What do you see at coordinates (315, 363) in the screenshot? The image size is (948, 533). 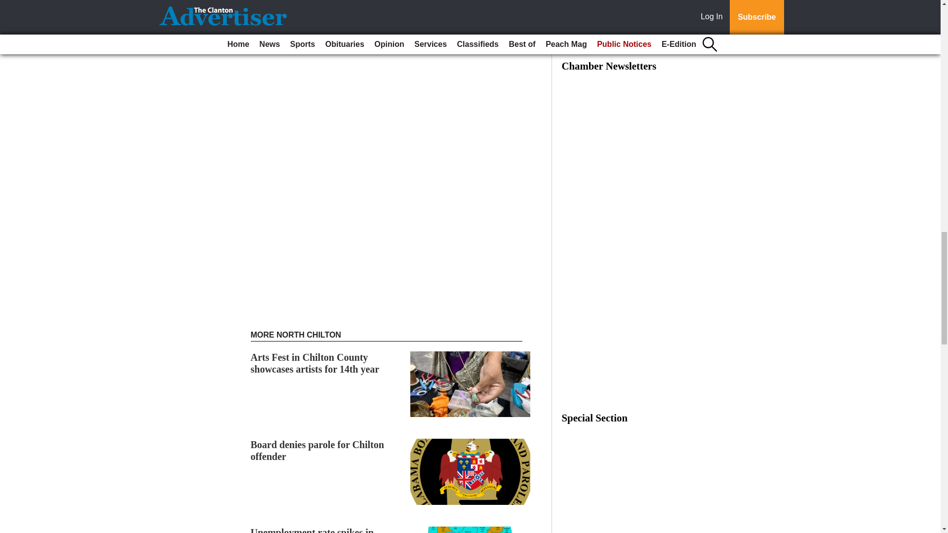 I see `Arts Fest in Chilton County showcases artists for 14th year` at bounding box center [315, 363].